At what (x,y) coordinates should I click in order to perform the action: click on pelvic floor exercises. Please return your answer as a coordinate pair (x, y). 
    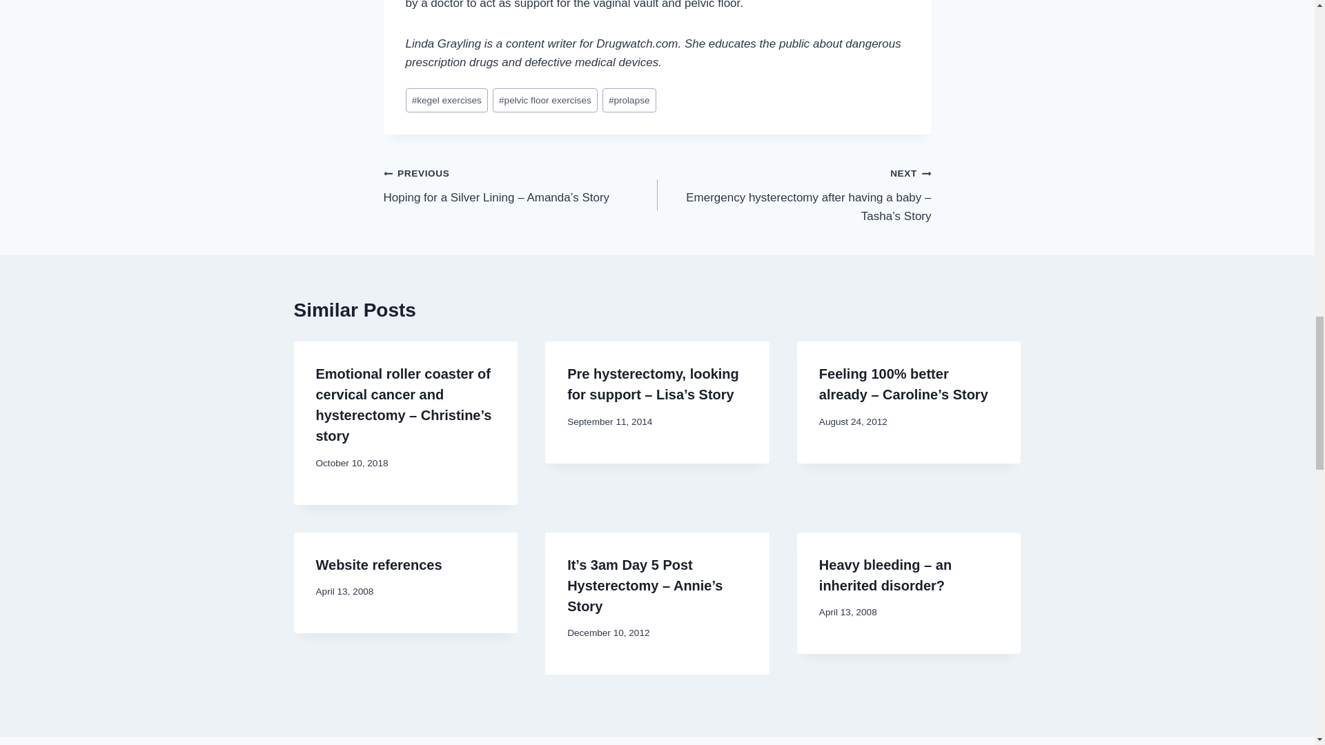
    Looking at the image, I should click on (545, 101).